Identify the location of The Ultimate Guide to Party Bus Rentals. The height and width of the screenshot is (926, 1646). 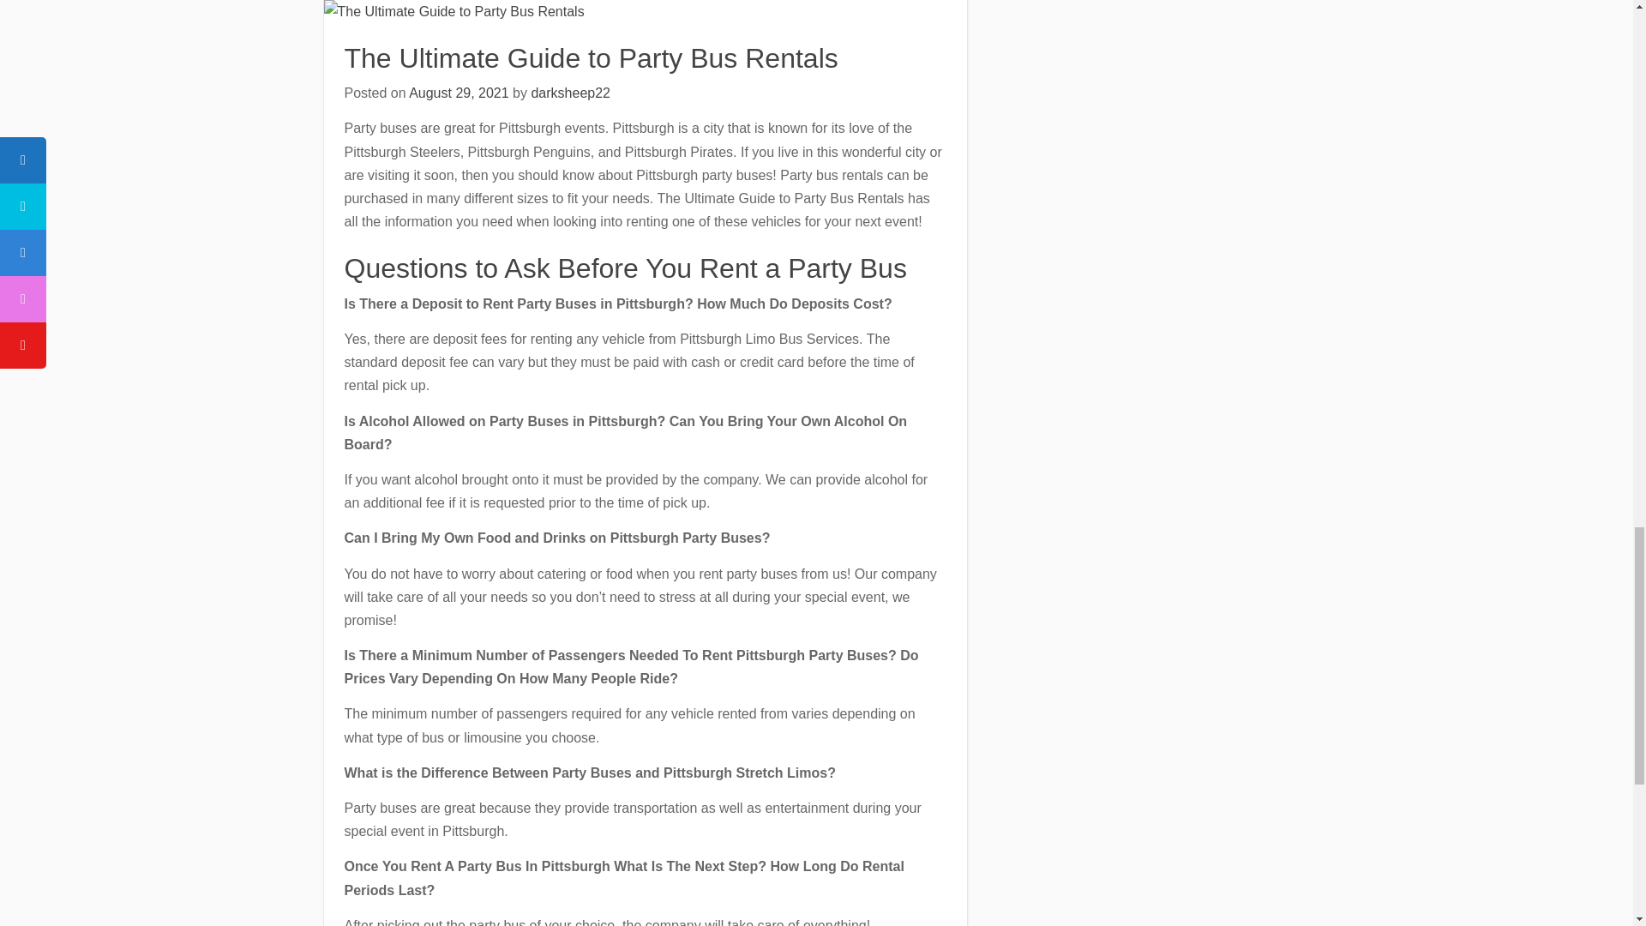
(591, 58).